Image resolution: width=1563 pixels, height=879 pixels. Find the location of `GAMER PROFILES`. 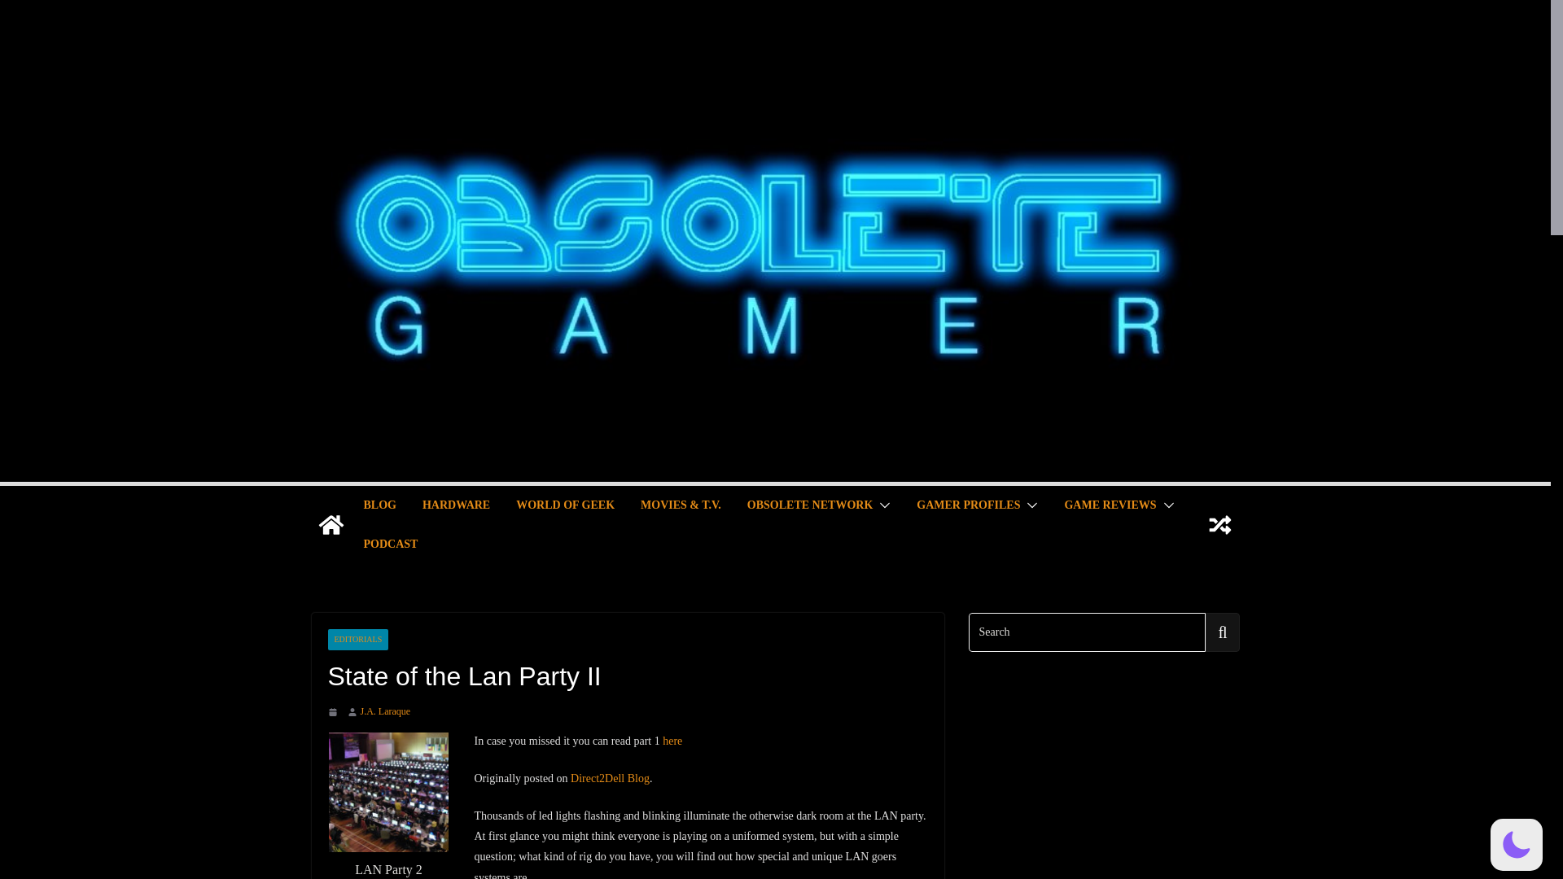

GAMER PROFILES is located at coordinates (968, 505).